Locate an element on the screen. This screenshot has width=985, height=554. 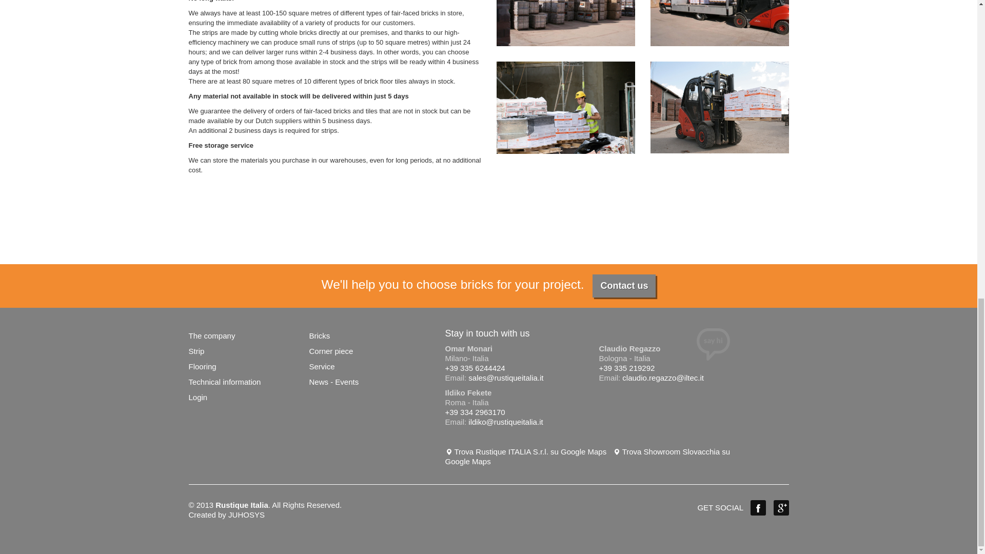
Service is located at coordinates (322, 366).